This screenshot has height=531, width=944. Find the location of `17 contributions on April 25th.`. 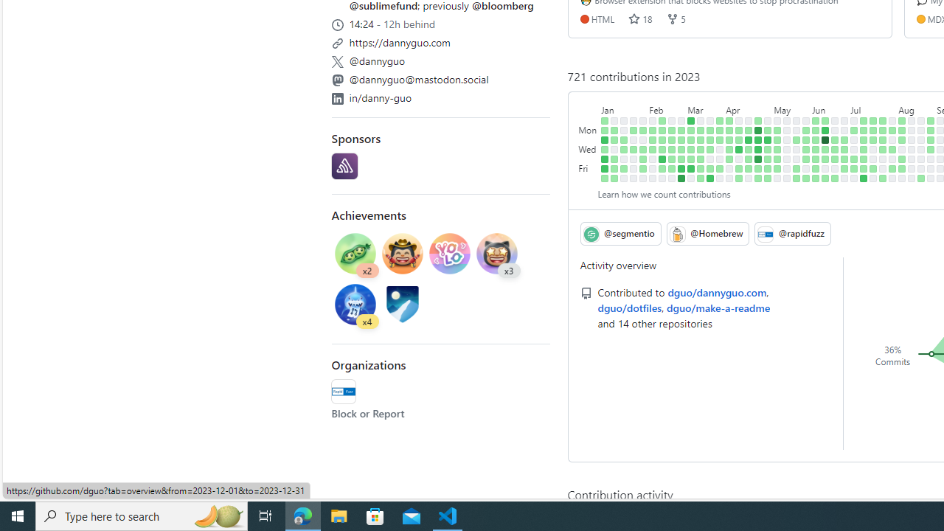

17 contributions on April 25th. is located at coordinates (758, 140).